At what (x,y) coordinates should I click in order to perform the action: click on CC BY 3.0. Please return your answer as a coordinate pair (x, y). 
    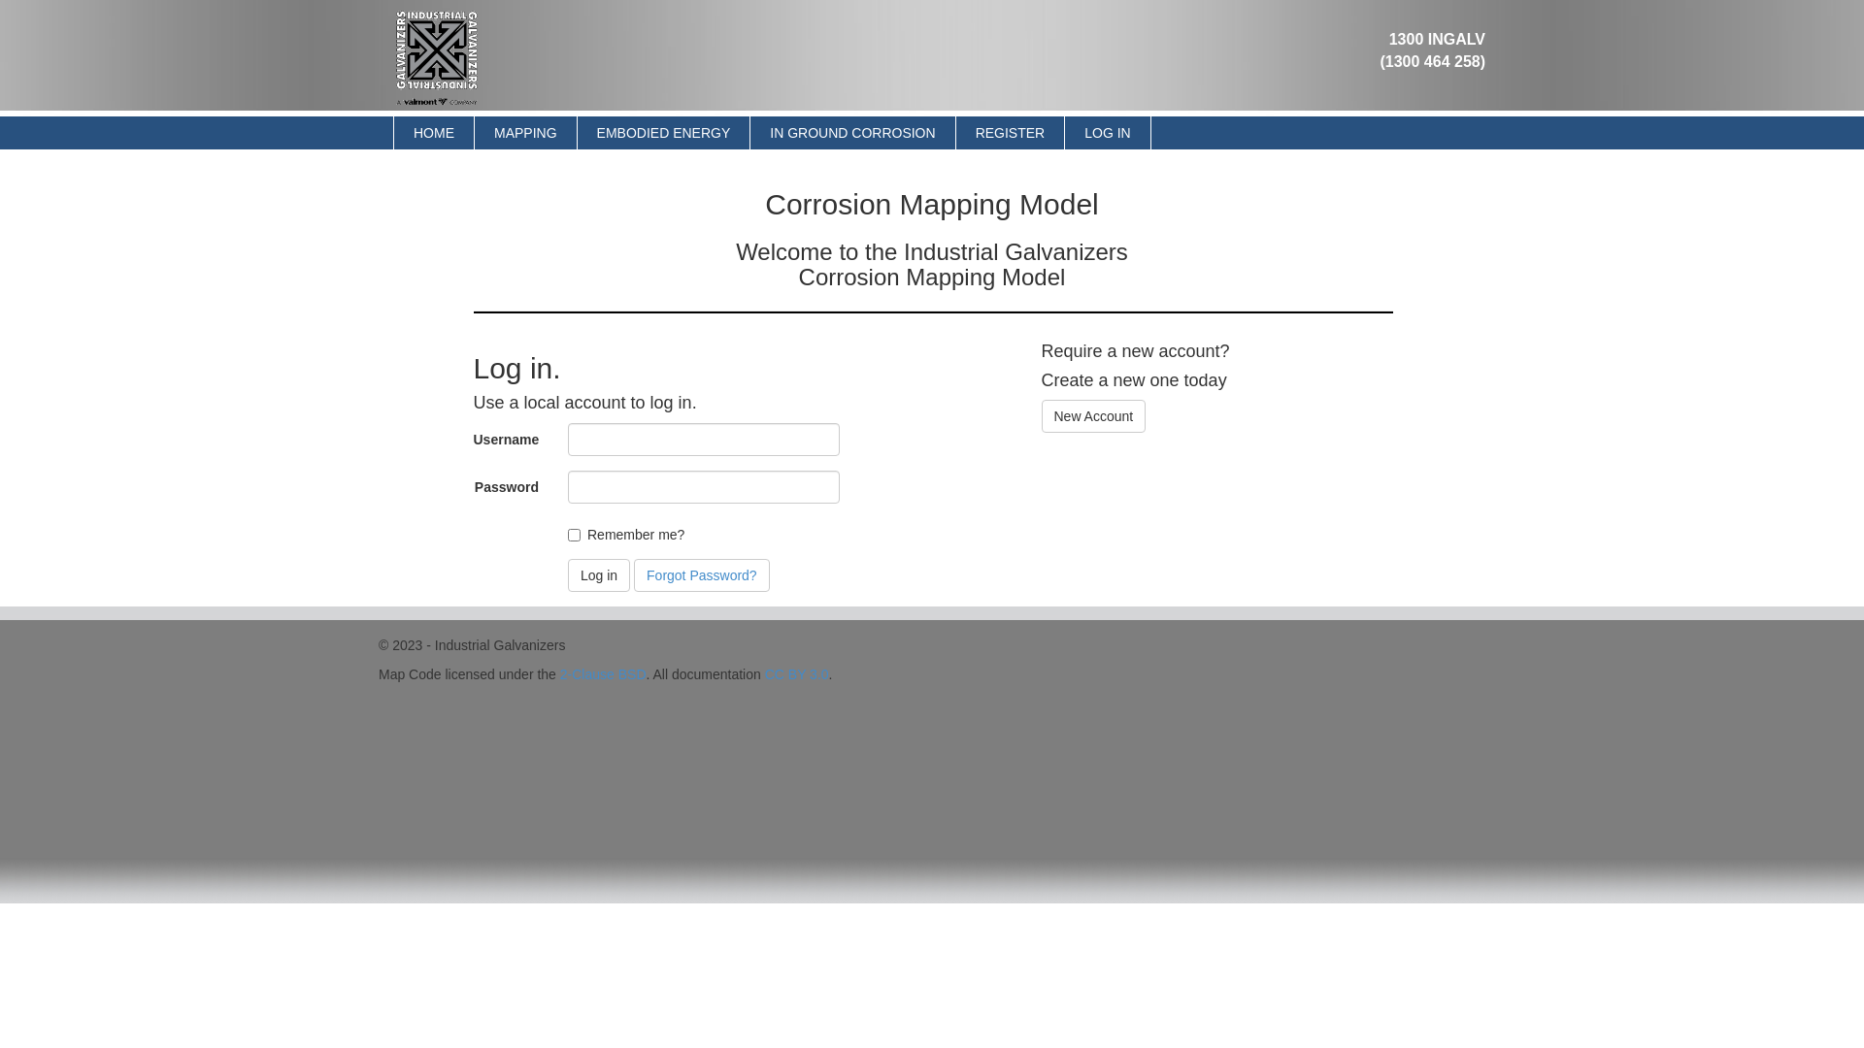
    Looking at the image, I should click on (797, 674).